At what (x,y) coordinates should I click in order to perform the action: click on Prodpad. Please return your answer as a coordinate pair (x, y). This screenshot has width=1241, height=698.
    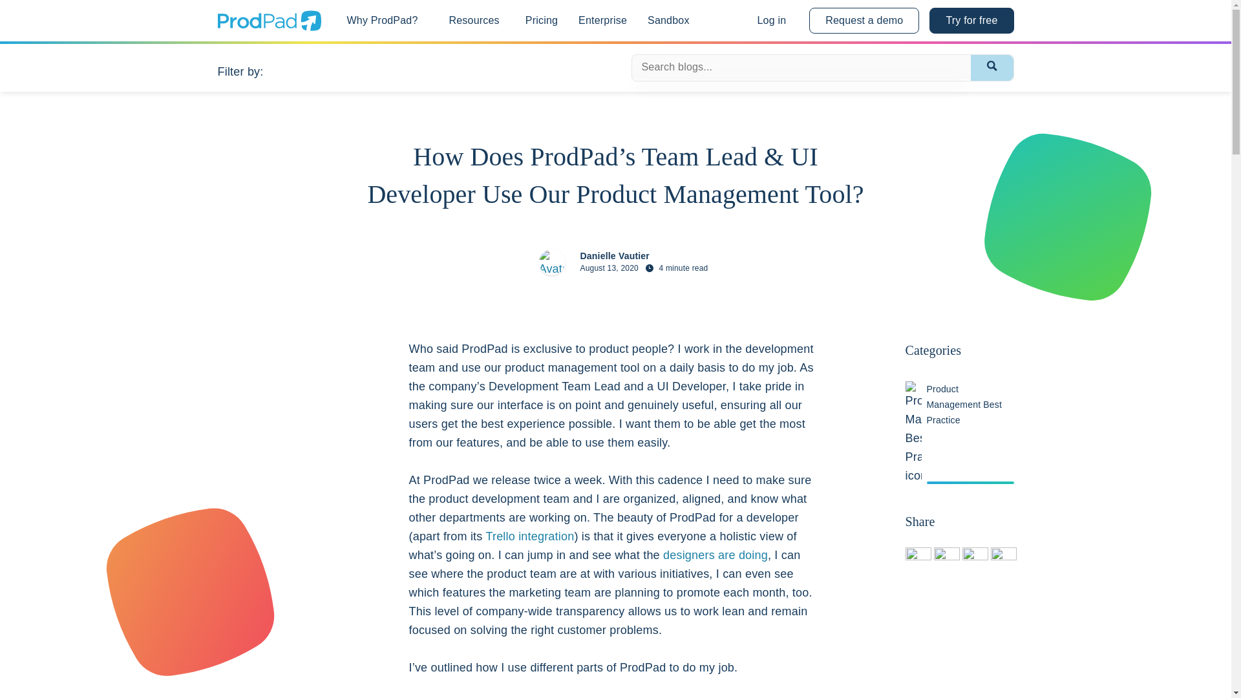
    Looking at the image, I should click on (269, 27).